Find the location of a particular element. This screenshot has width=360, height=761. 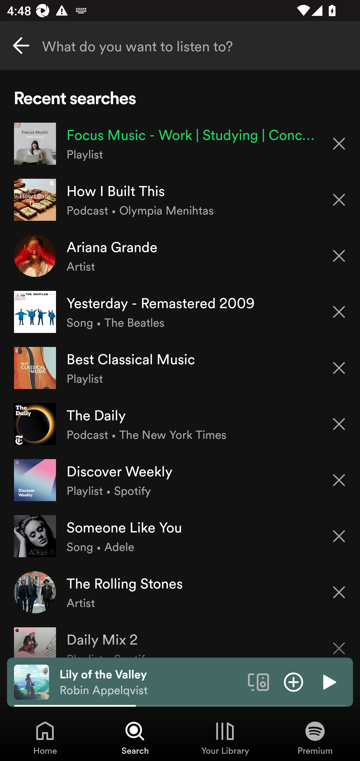

Someone Like You Song • Adele Remove is located at coordinates (180, 536).